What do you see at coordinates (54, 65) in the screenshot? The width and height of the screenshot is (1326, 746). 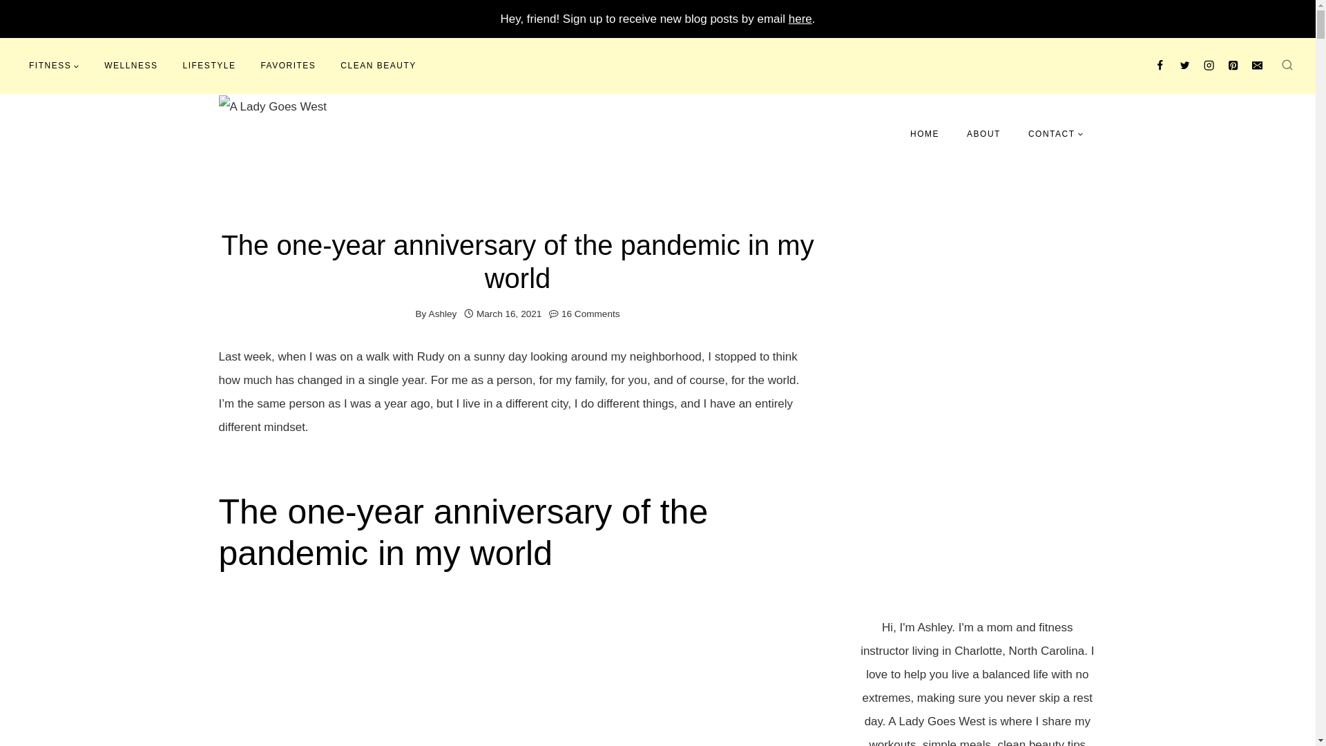 I see `FITNESS` at bounding box center [54, 65].